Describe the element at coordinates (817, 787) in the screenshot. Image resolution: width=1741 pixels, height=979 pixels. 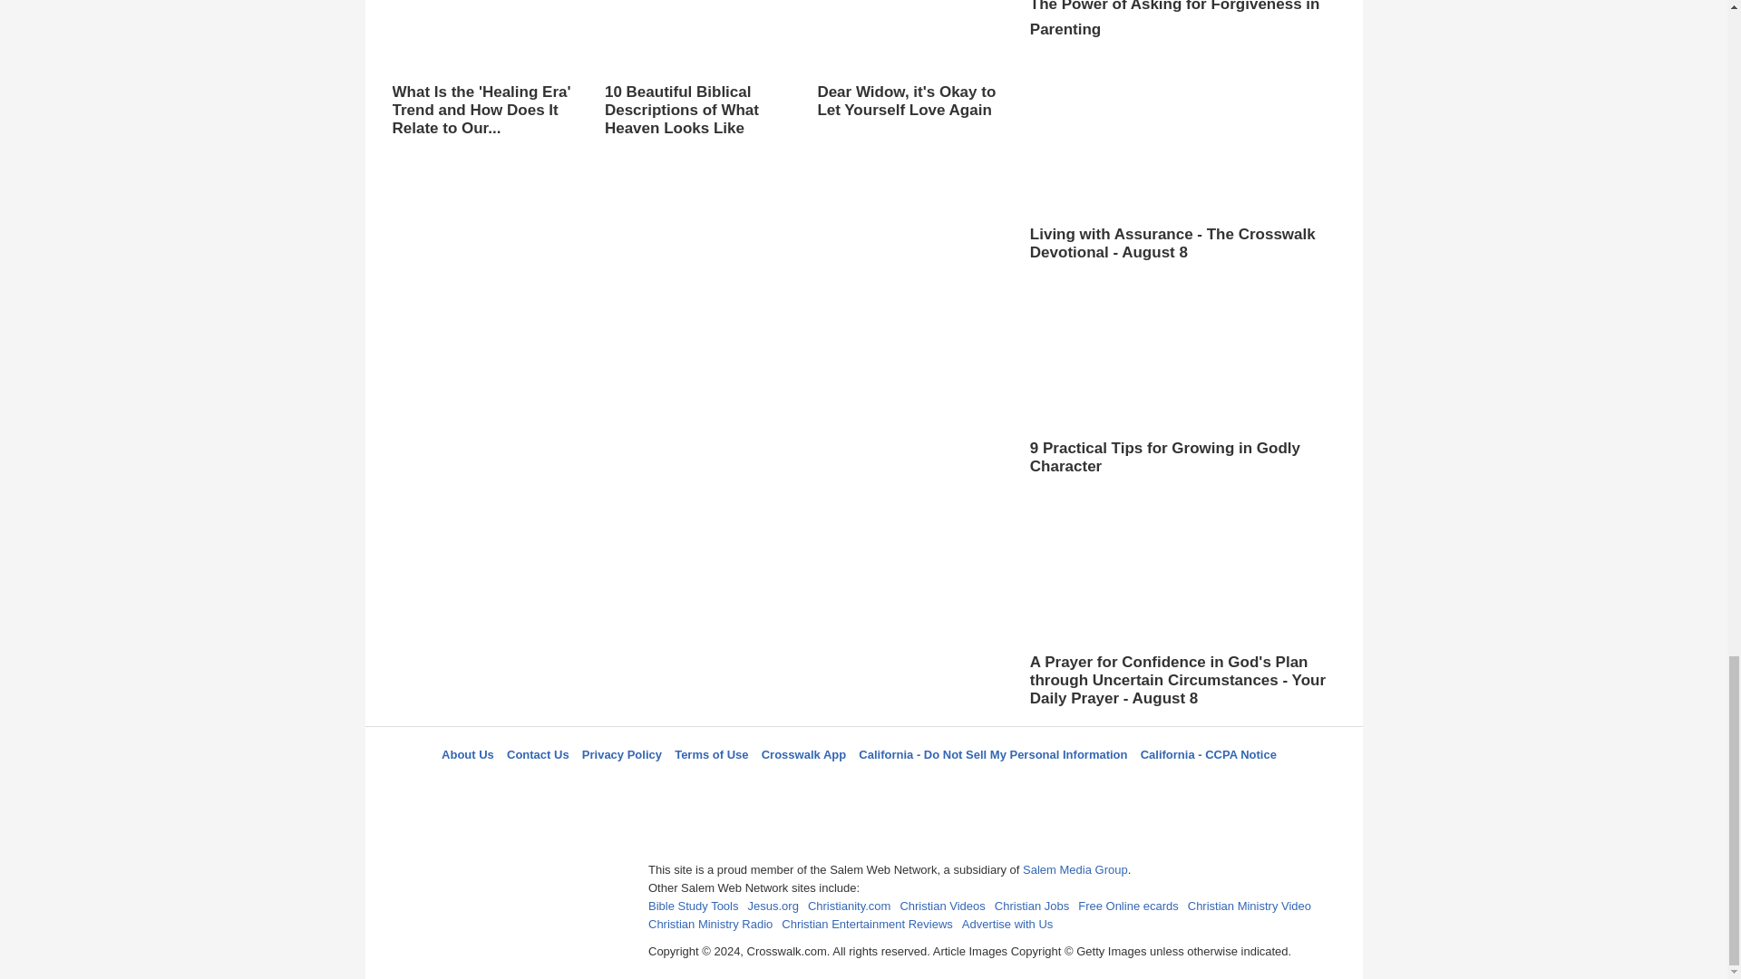
I see `Twitter` at that location.